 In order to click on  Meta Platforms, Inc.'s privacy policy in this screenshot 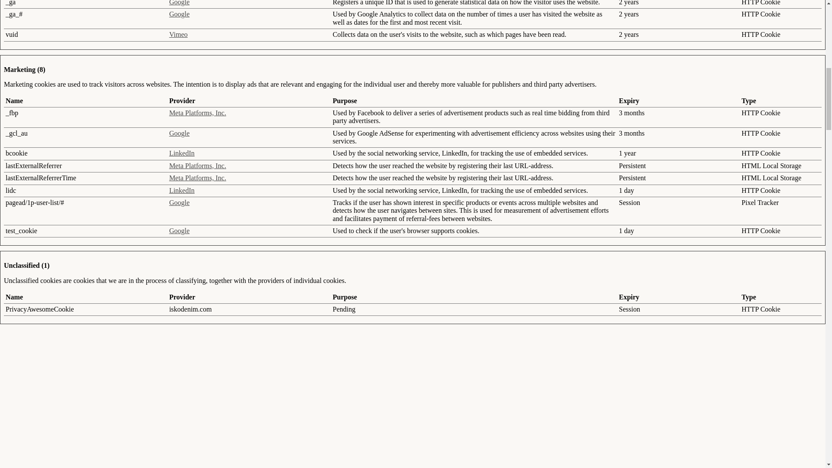, I will do `click(198, 113)`.